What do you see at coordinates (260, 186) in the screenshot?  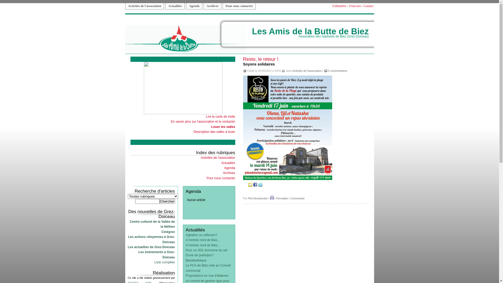 I see `Twitter` at bounding box center [260, 186].